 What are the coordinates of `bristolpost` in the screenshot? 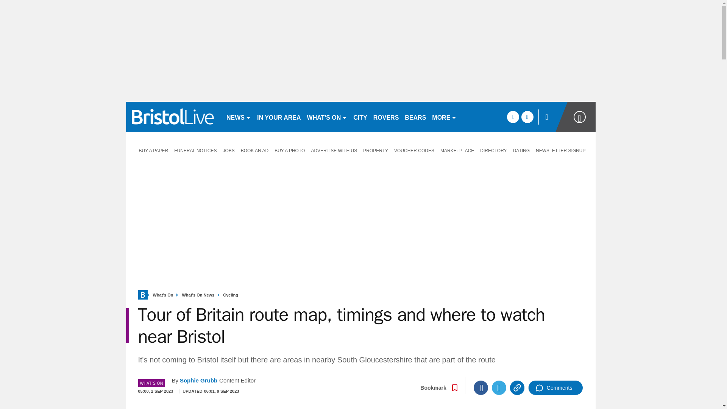 It's located at (173, 117).